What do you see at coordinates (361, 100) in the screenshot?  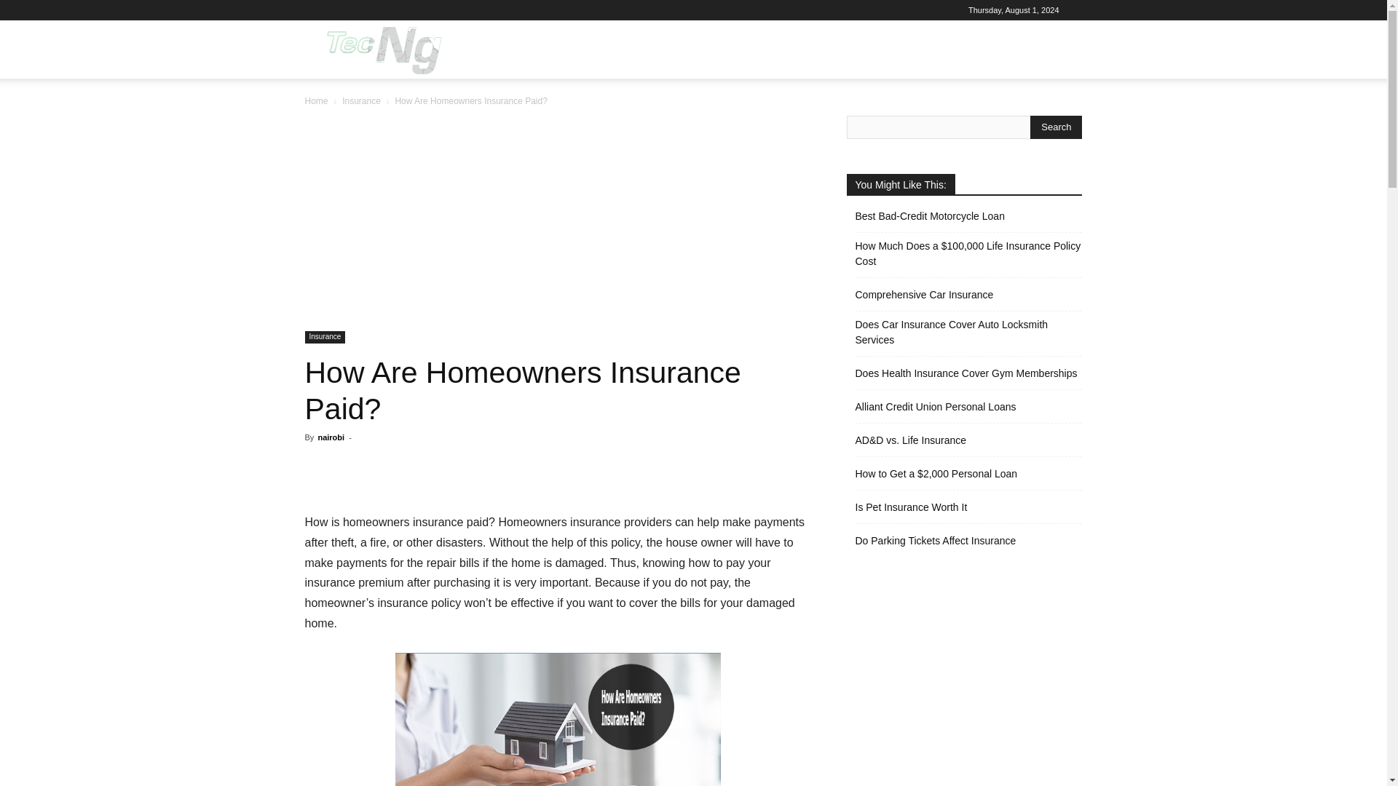 I see `Insurance` at bounding box center [361, 100].